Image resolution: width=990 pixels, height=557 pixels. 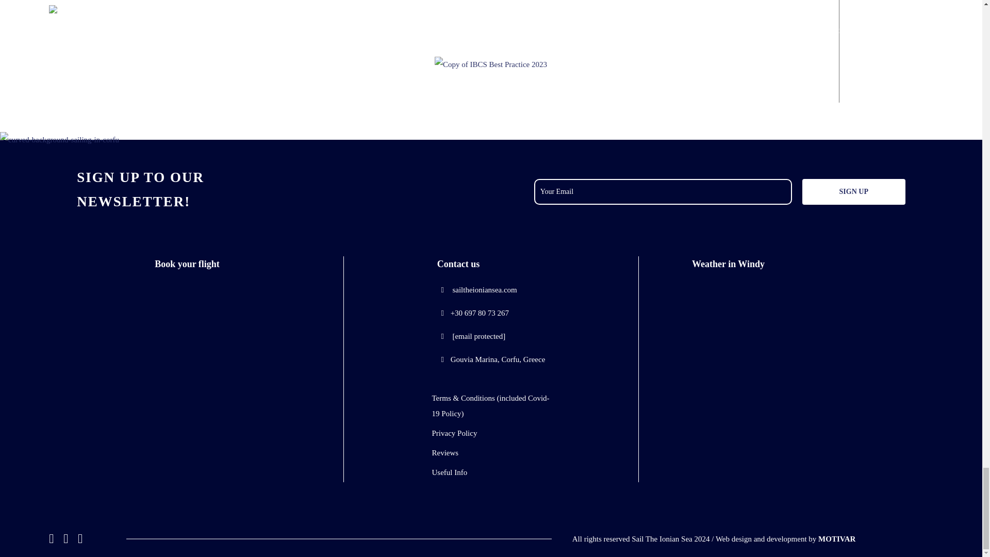 What do you see at coordinates (491, 472) in the screenshot?
I see `Useful Info` at bounding box center [491, 472].